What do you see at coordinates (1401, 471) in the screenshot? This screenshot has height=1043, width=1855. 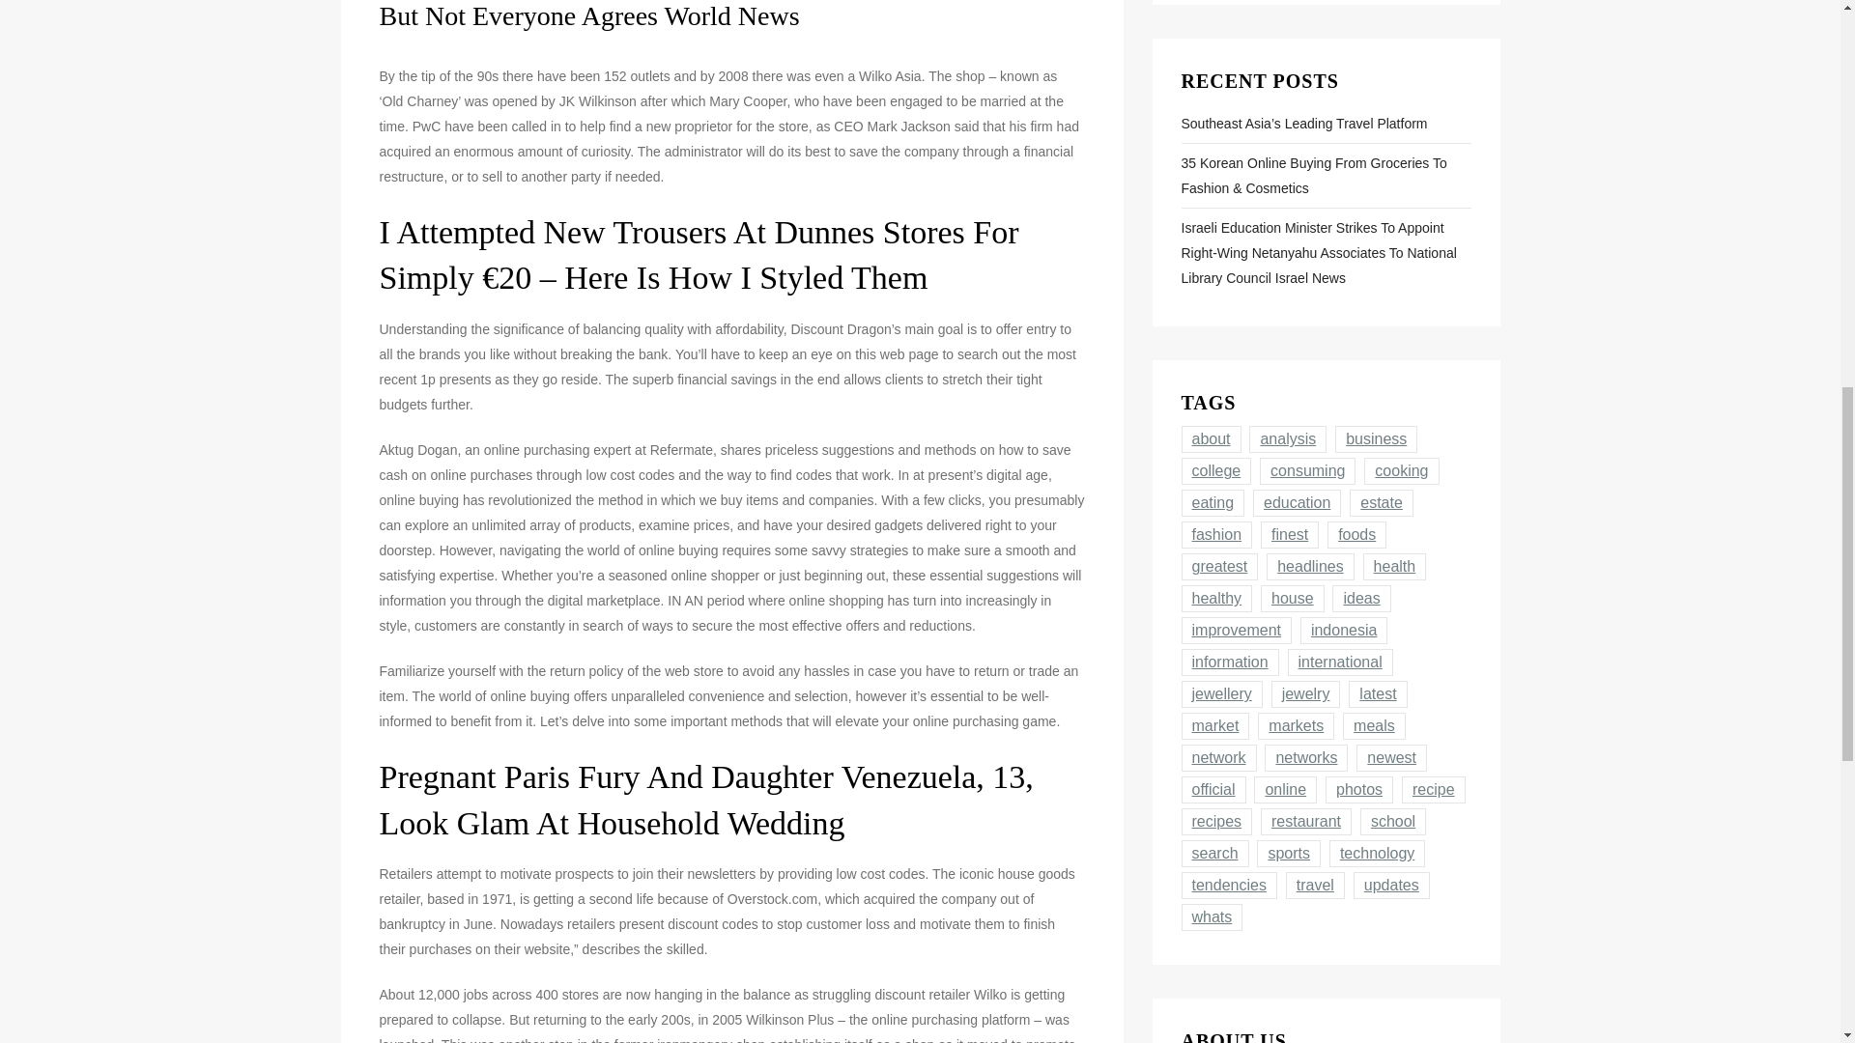 I see `cooking` at bounding box center [1401, 471].